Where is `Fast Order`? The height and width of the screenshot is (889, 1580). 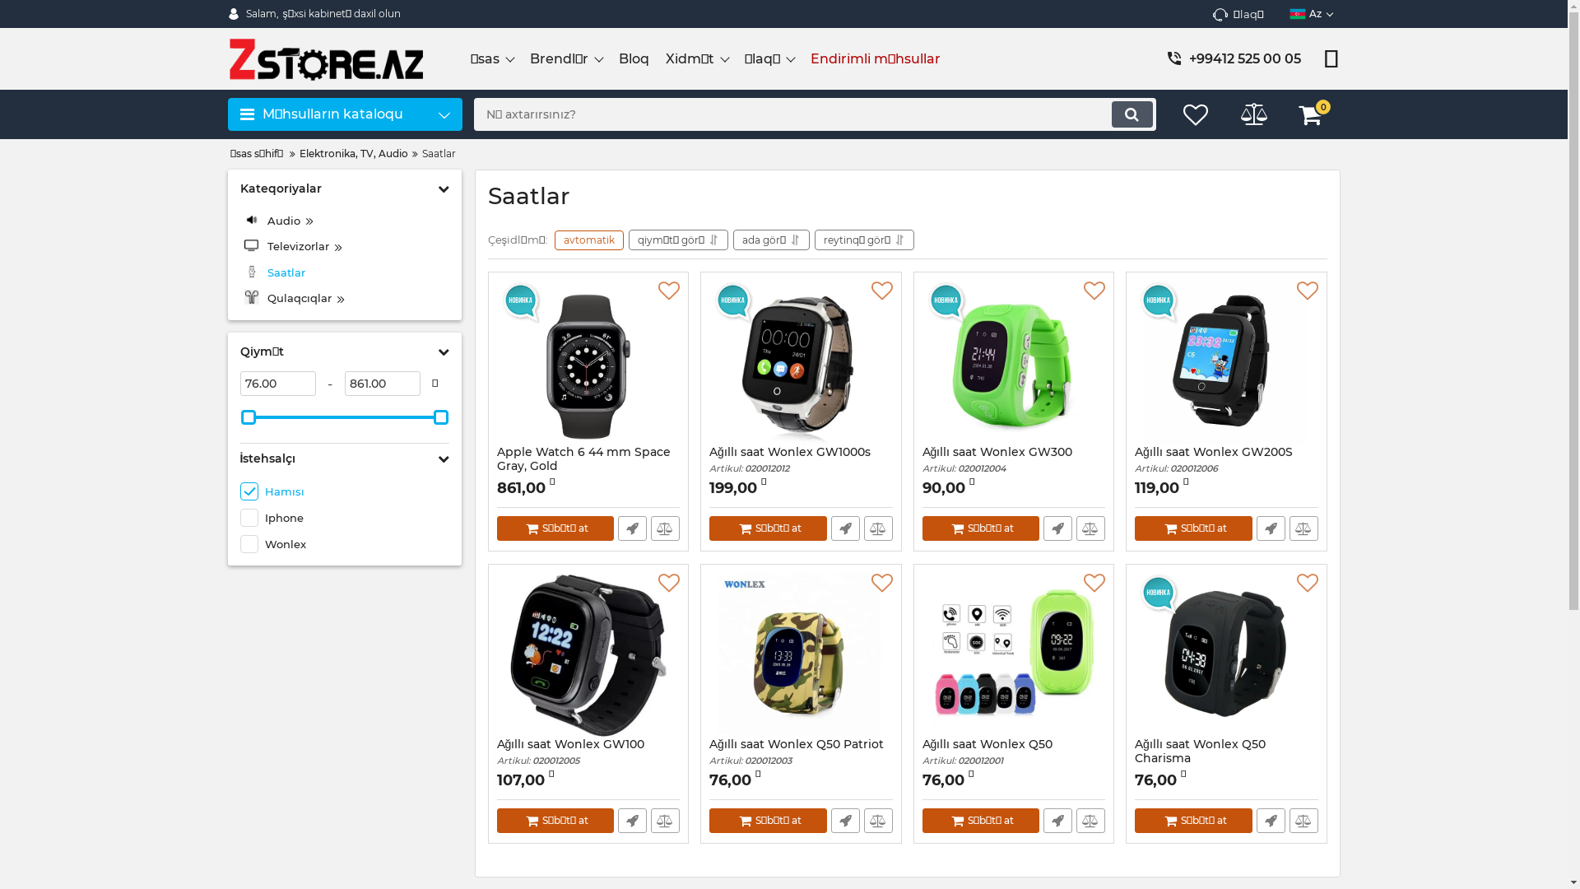
Fast Order is located at coordinates (845, 821).